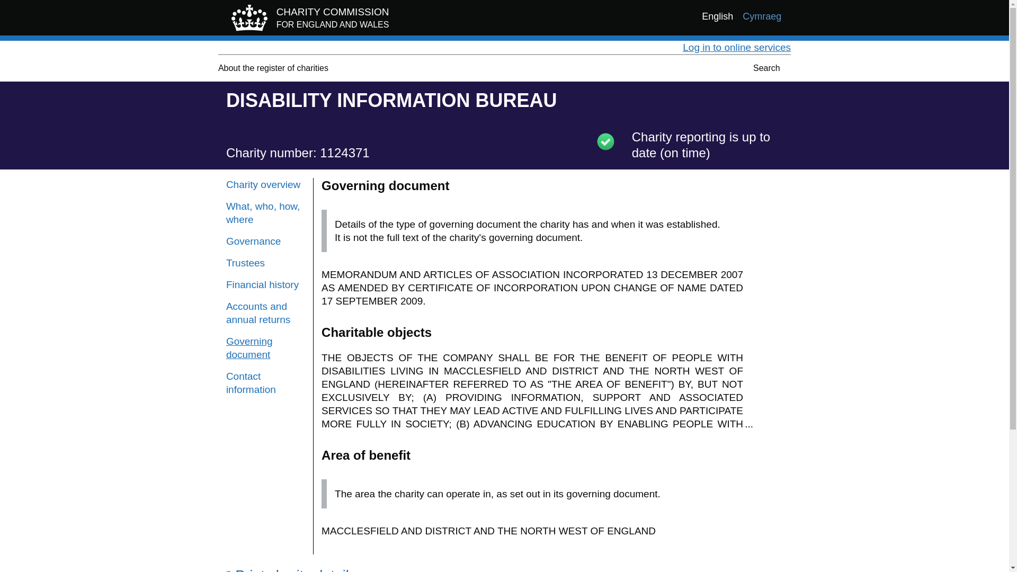 This screenshot has height=572, width=1017. Describe the element at coordinates (736, 47) in the screenshot. I see `Log in to online services` at that location.